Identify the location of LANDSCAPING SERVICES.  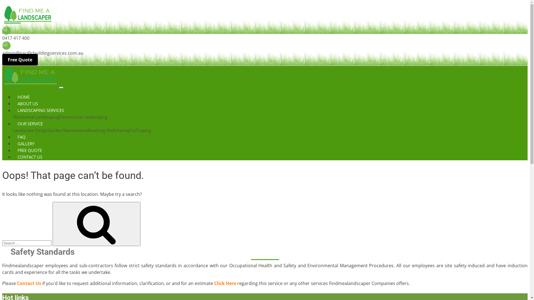
(41, 110).